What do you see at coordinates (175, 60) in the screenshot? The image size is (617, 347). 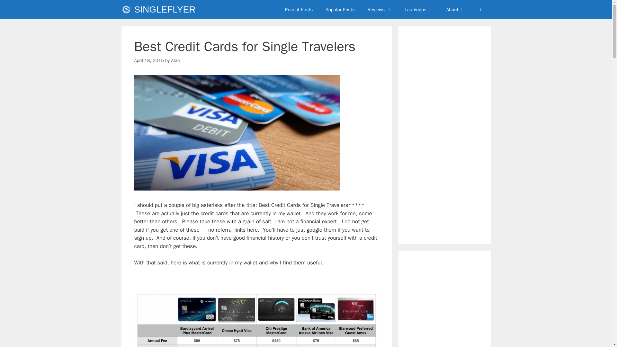 I see `Alan` at bounding box center [175, 60].